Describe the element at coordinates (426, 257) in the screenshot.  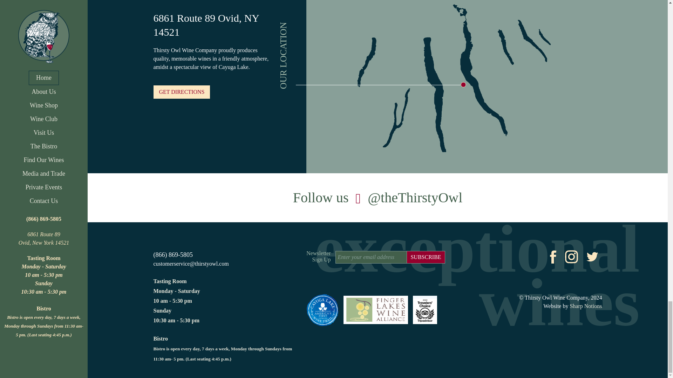
I see `SUBSCRIBE` at that location.